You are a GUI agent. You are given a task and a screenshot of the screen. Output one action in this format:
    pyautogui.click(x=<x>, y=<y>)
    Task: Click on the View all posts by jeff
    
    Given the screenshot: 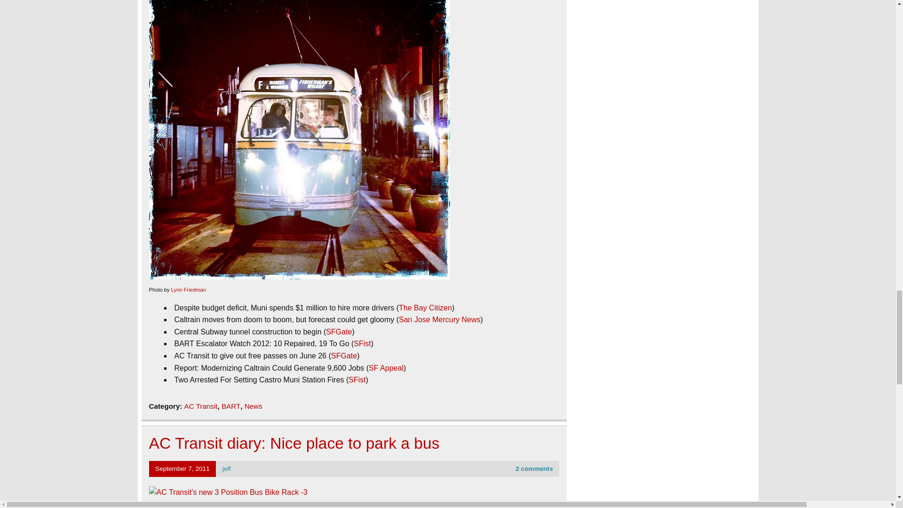 What is the action you would take?
    pyautogui.click(x=227, y=468)
    